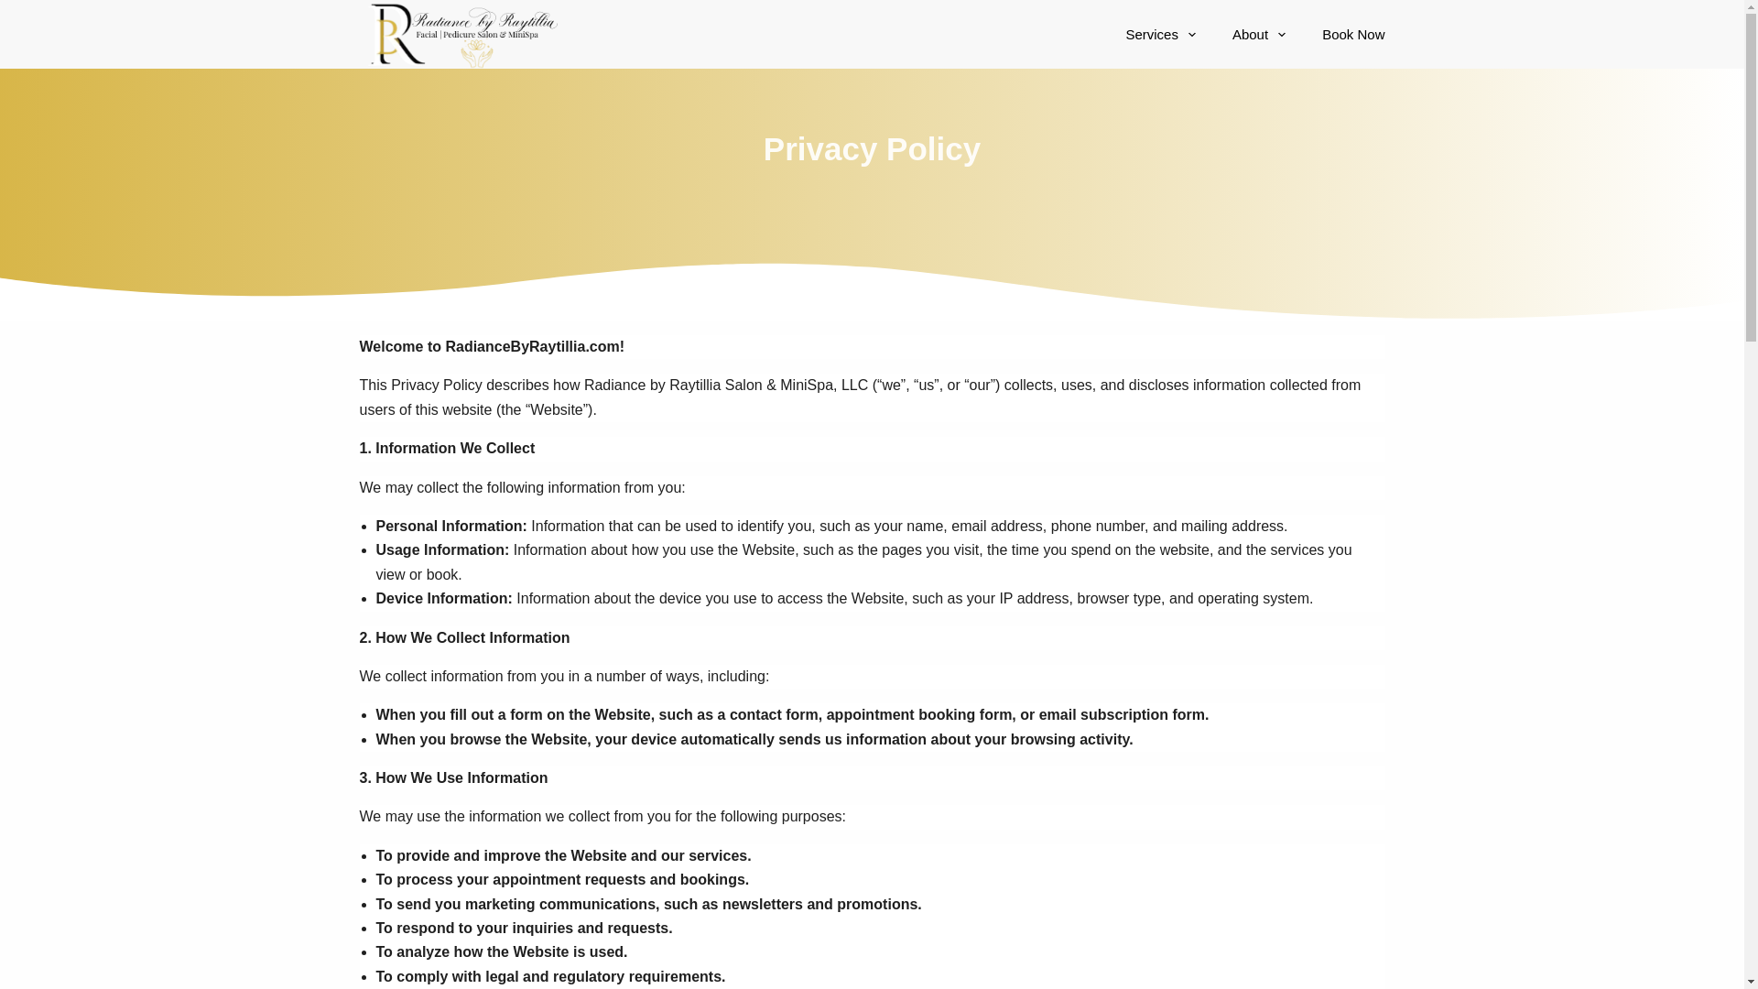  What do you see at coordinates (1259, 34) in the screenshot?
I see `About` at bounding box center [1259, 34].